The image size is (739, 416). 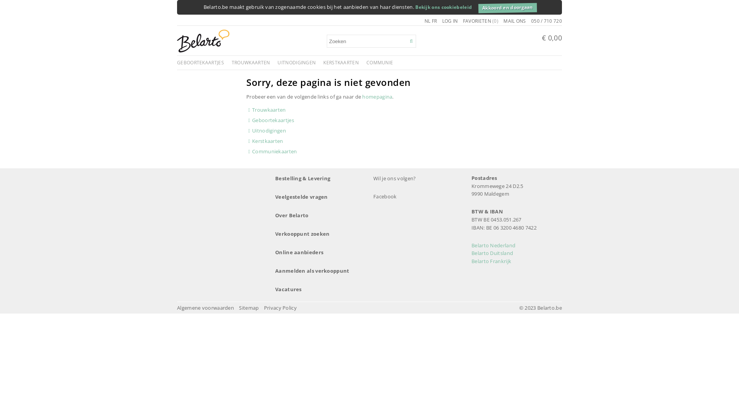 I want to click on homepagina, so click(x=377, y=97).